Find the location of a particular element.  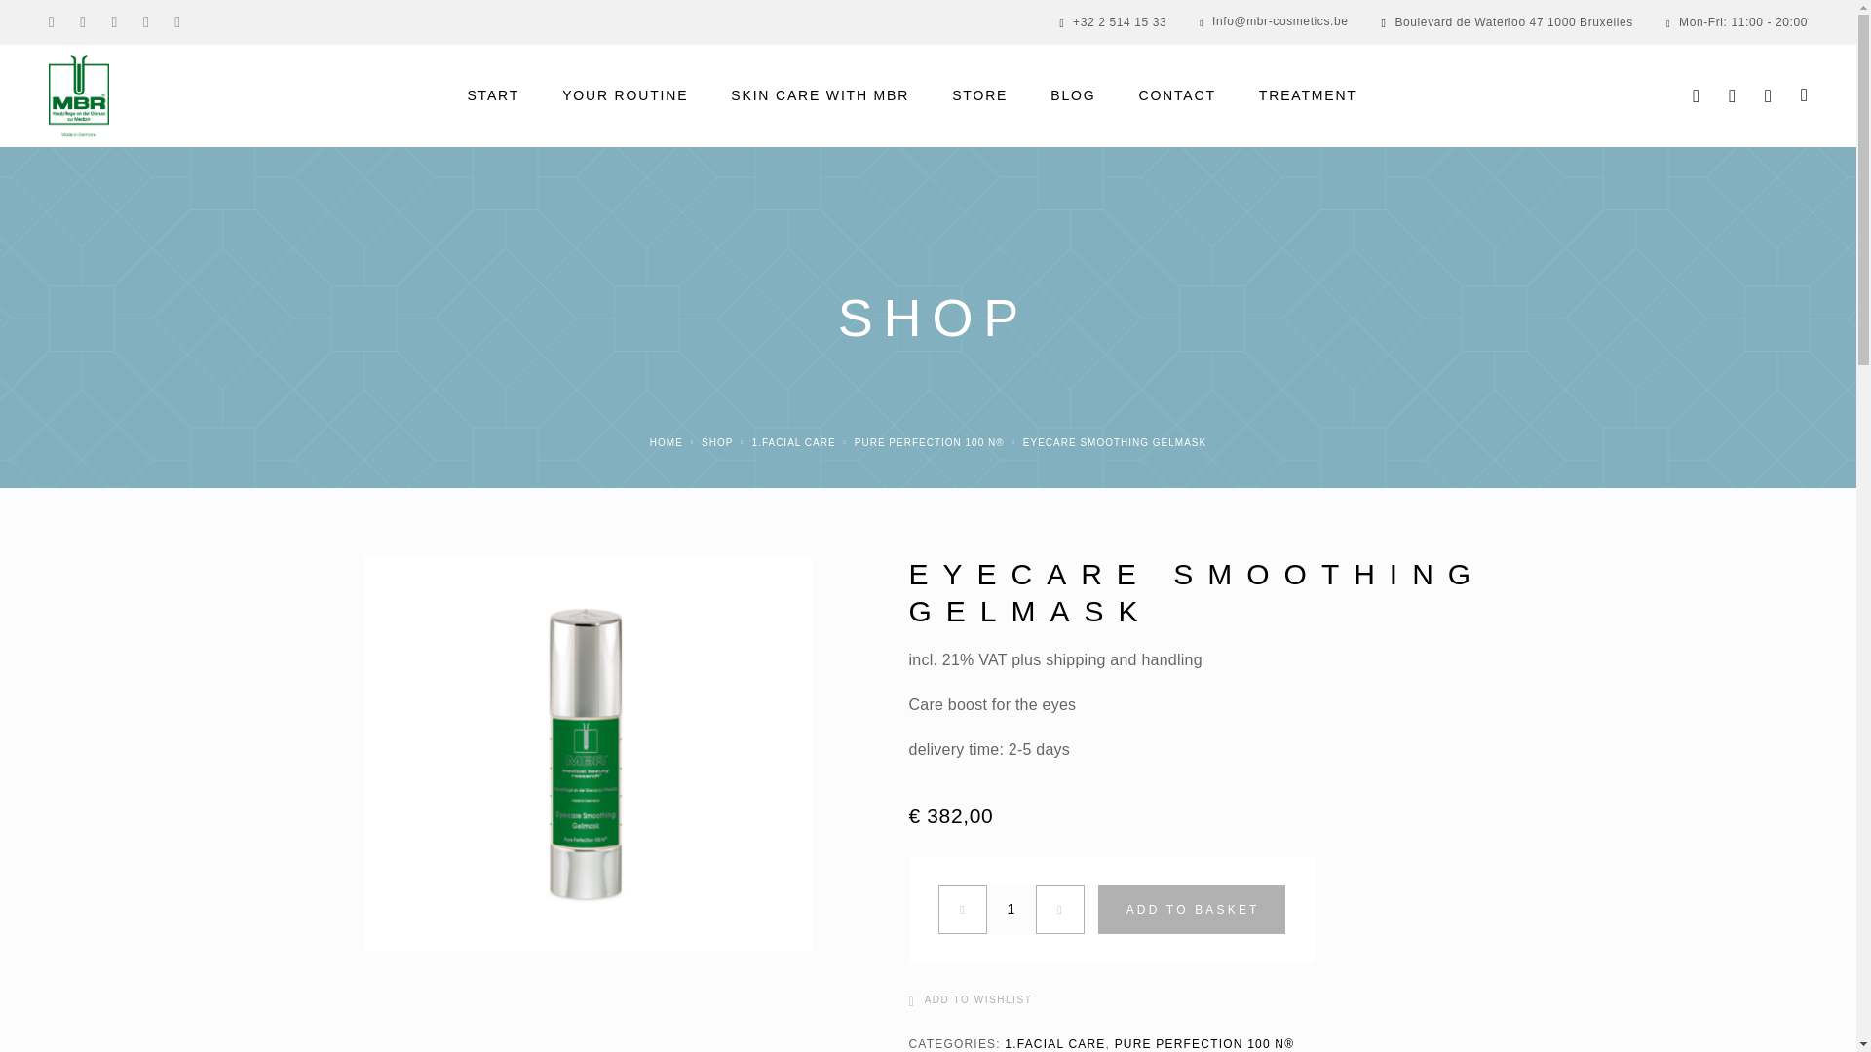

Qty is located at coordinates (1010, 910).